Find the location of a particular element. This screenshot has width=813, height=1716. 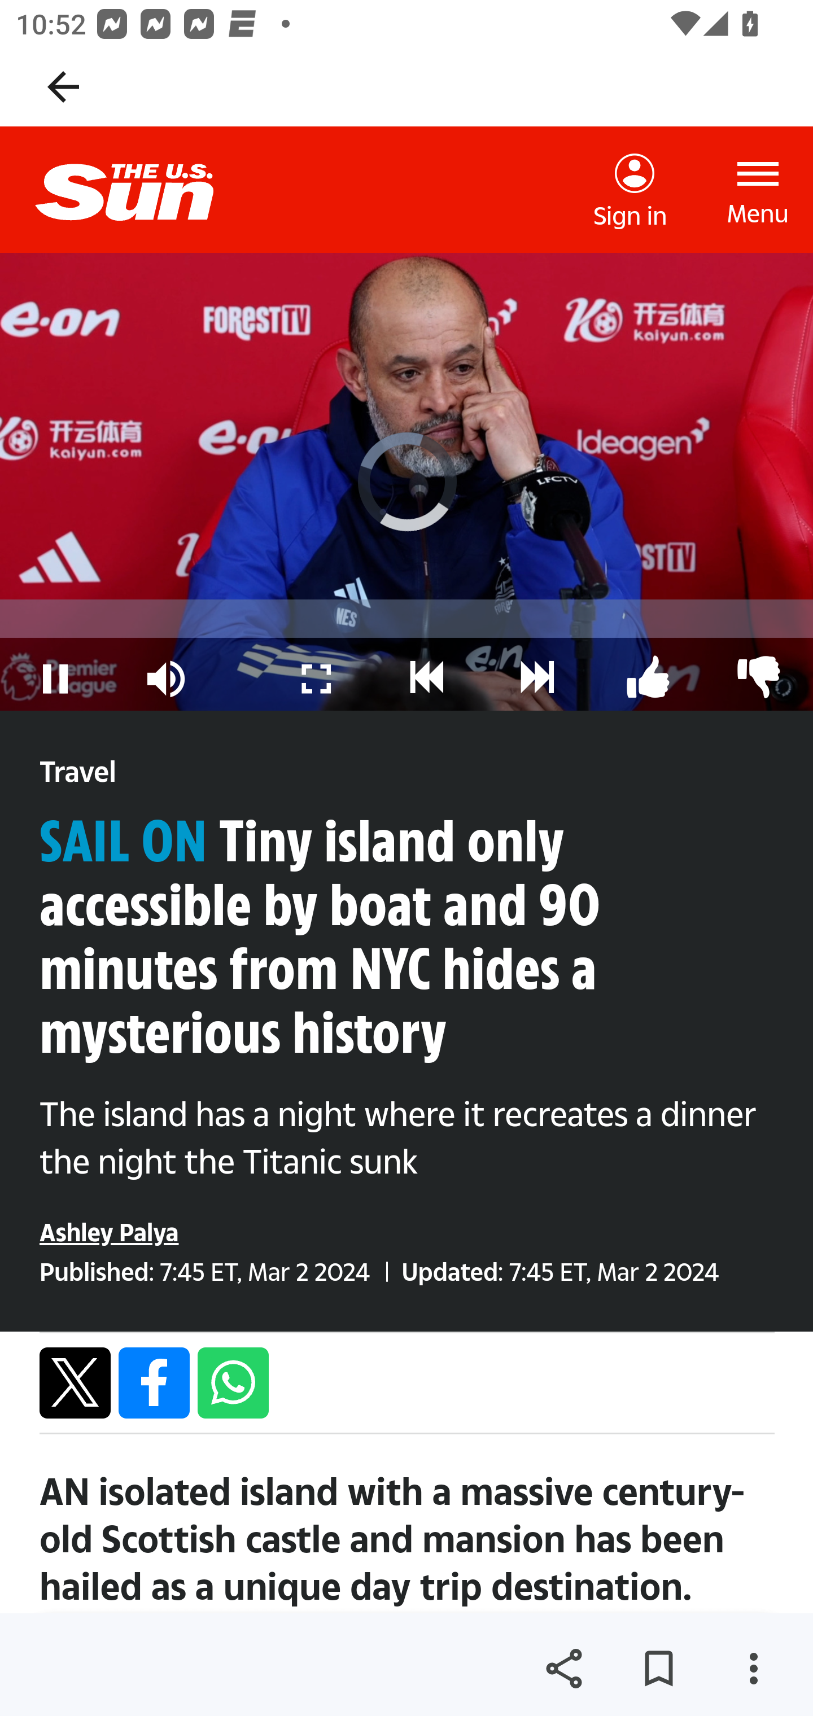

A is located at coordinates (758, 668).